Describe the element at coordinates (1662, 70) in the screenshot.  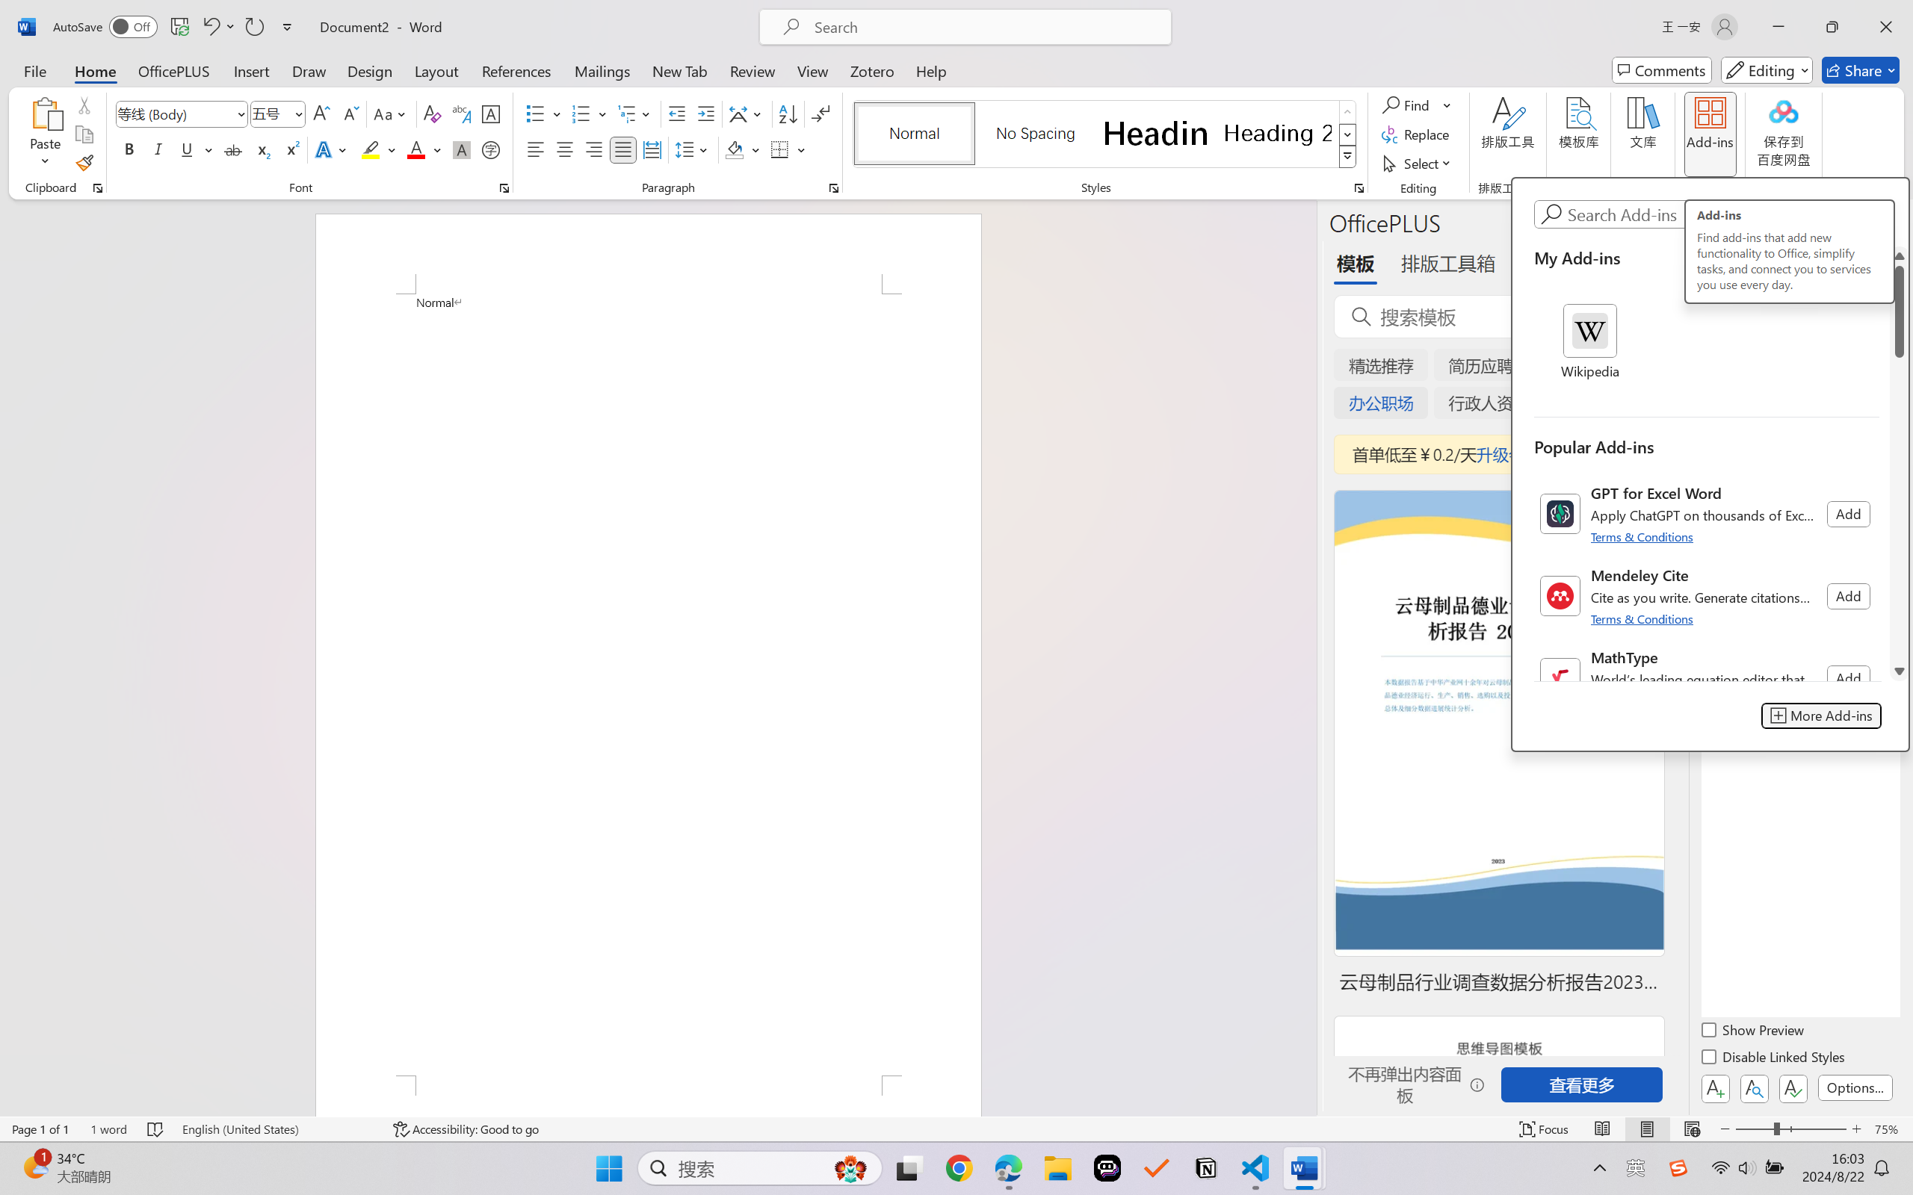
I see `Comments` at that location.